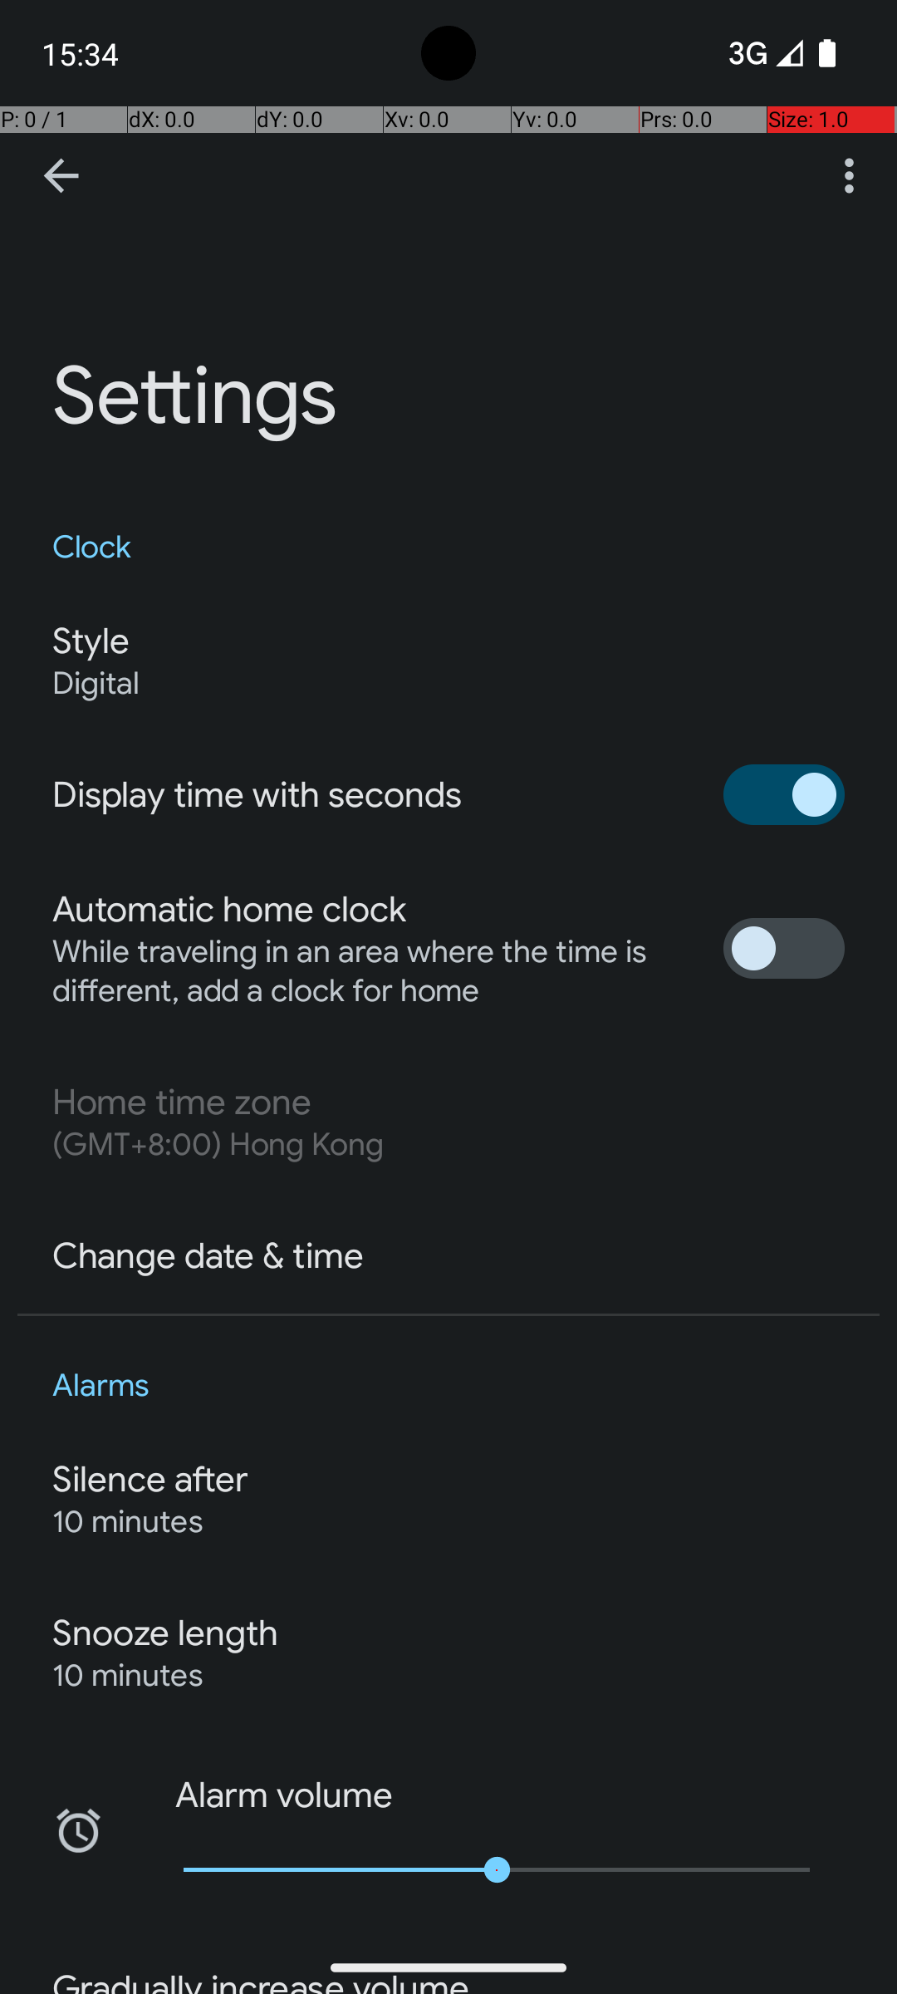 The image size is (897, 1994). What do you see at coordinates (448, 1386) in the screenshot?
I see `Alarms` at bounding box center [448, 1386].